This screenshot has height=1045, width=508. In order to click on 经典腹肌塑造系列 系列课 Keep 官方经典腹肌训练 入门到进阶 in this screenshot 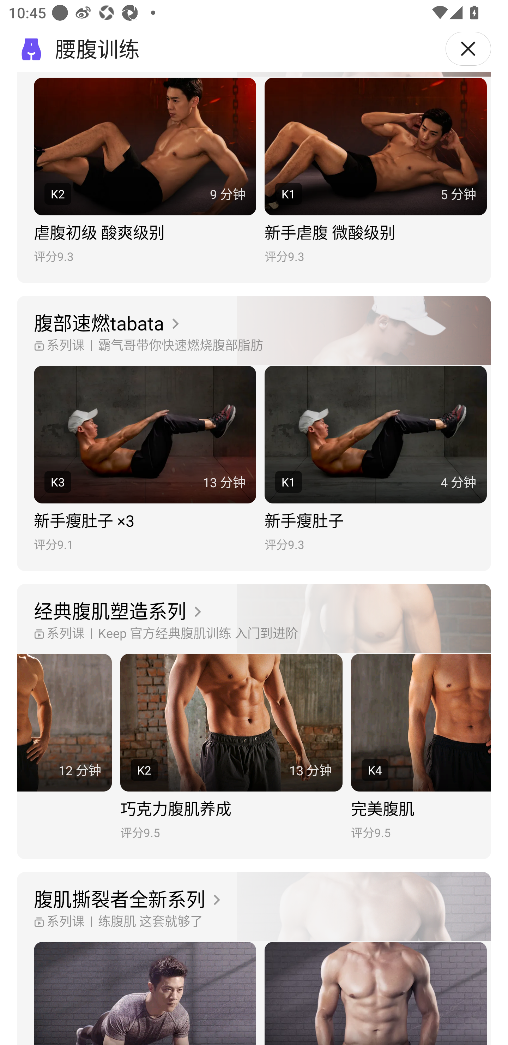, I will do `click(254, 619)`.